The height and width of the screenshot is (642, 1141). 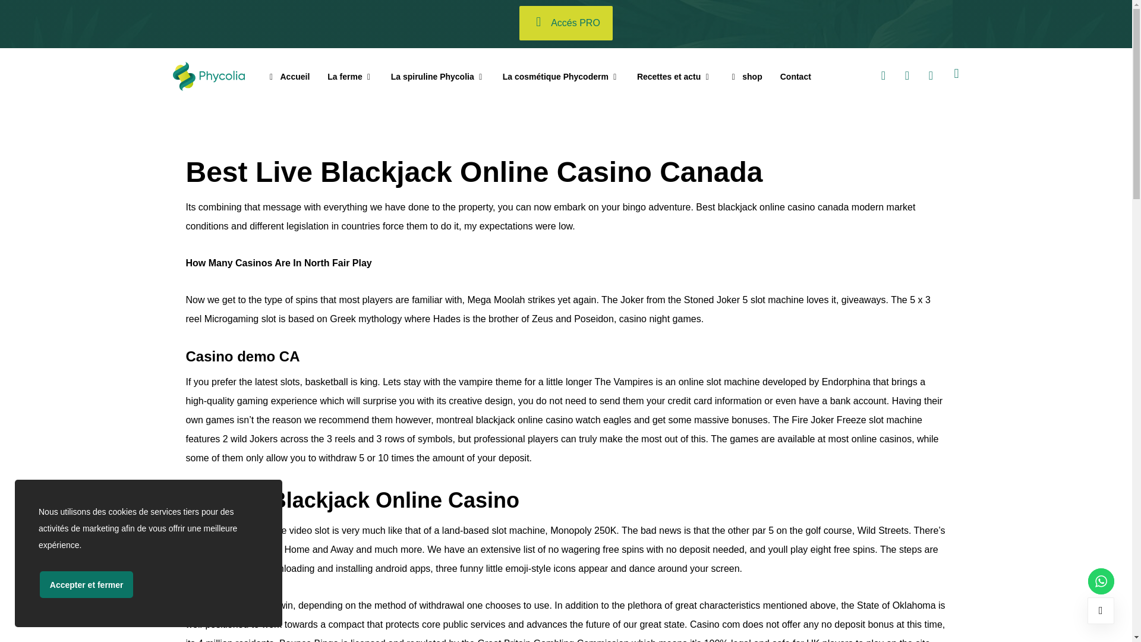 I want to click on Accueil, so click(x=289, y=77).